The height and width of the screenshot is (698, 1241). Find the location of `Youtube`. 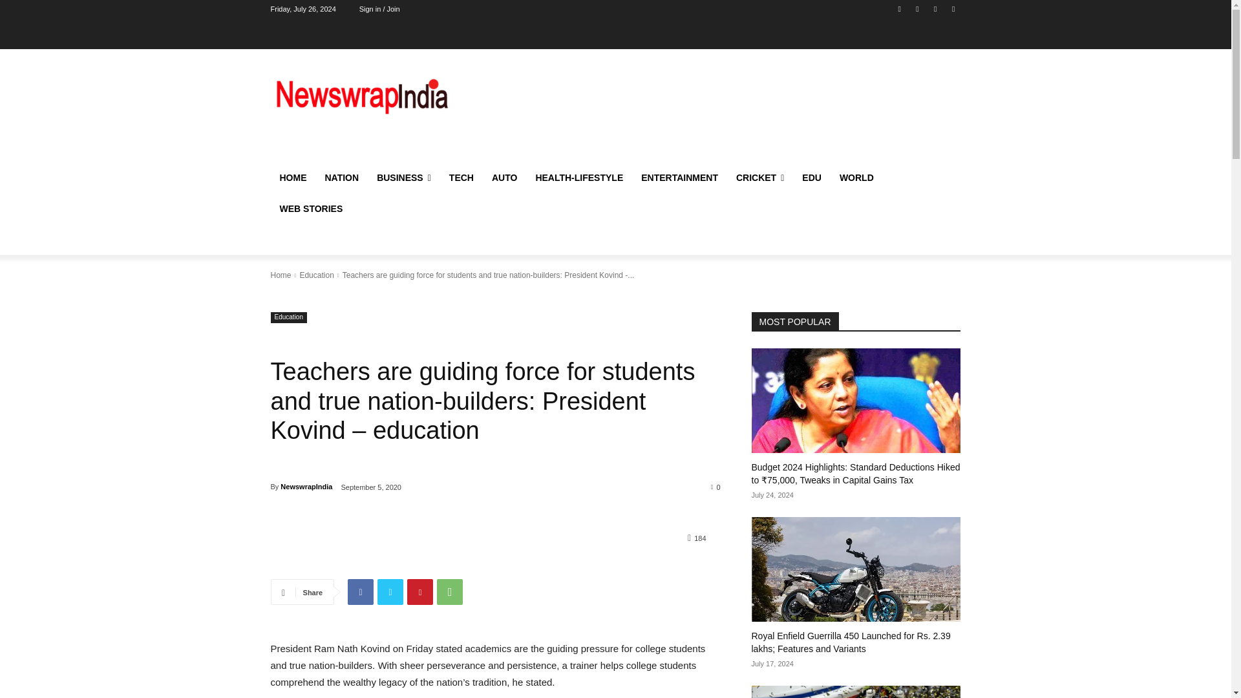

Youtube is located at coordinates (936, 8).